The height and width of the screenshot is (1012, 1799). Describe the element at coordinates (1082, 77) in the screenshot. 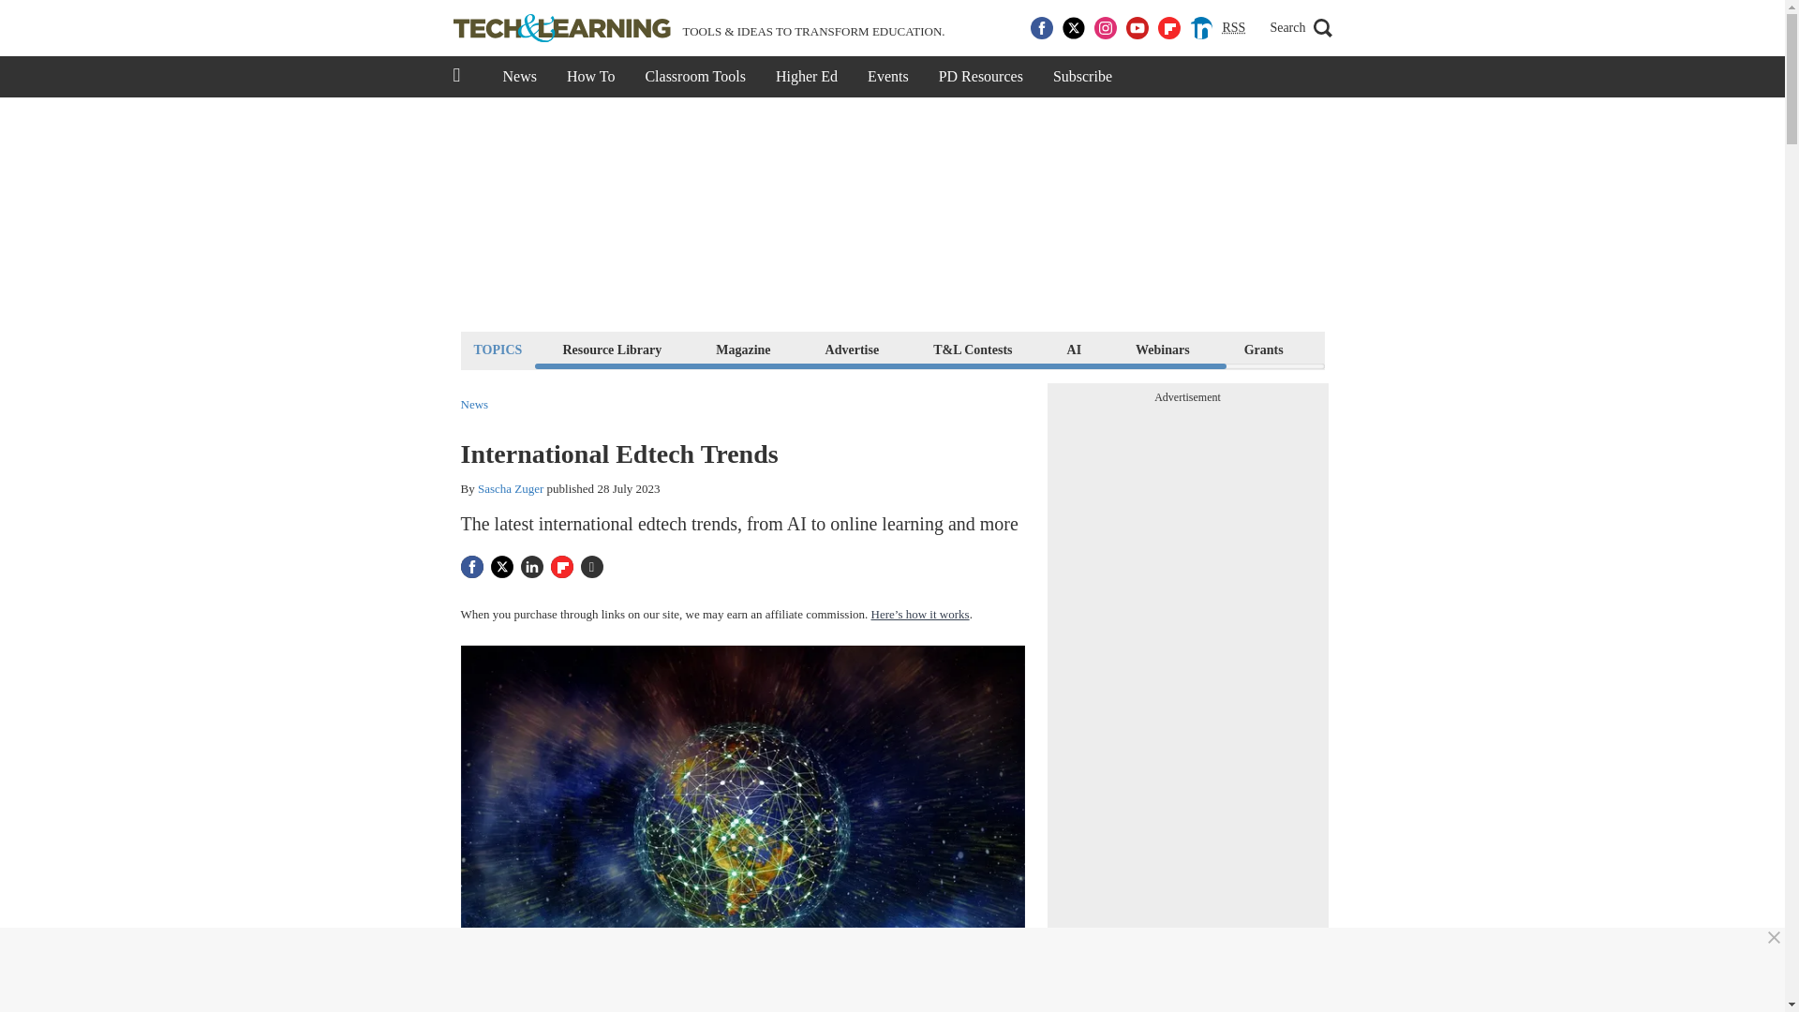

I see `Subscribe` at that location.